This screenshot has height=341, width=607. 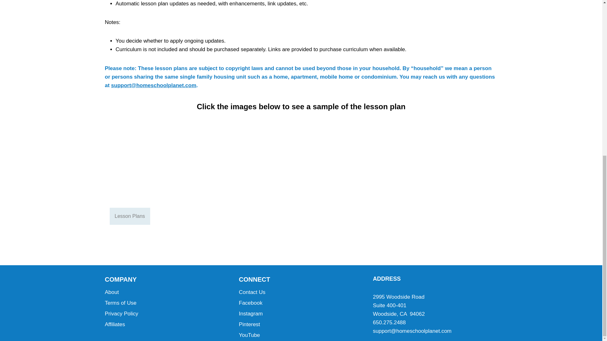 I want to click on About, so click(x=167, y=292).